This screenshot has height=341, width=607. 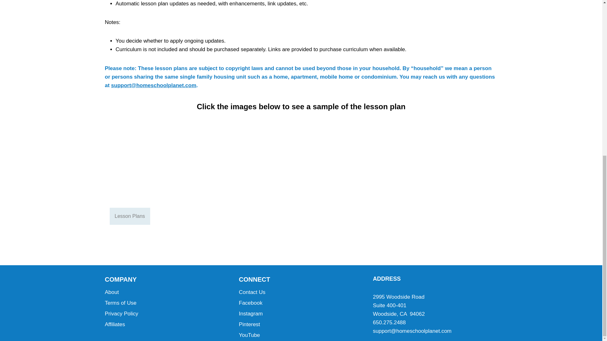 I want to click on About, so click(x=167, y=292).